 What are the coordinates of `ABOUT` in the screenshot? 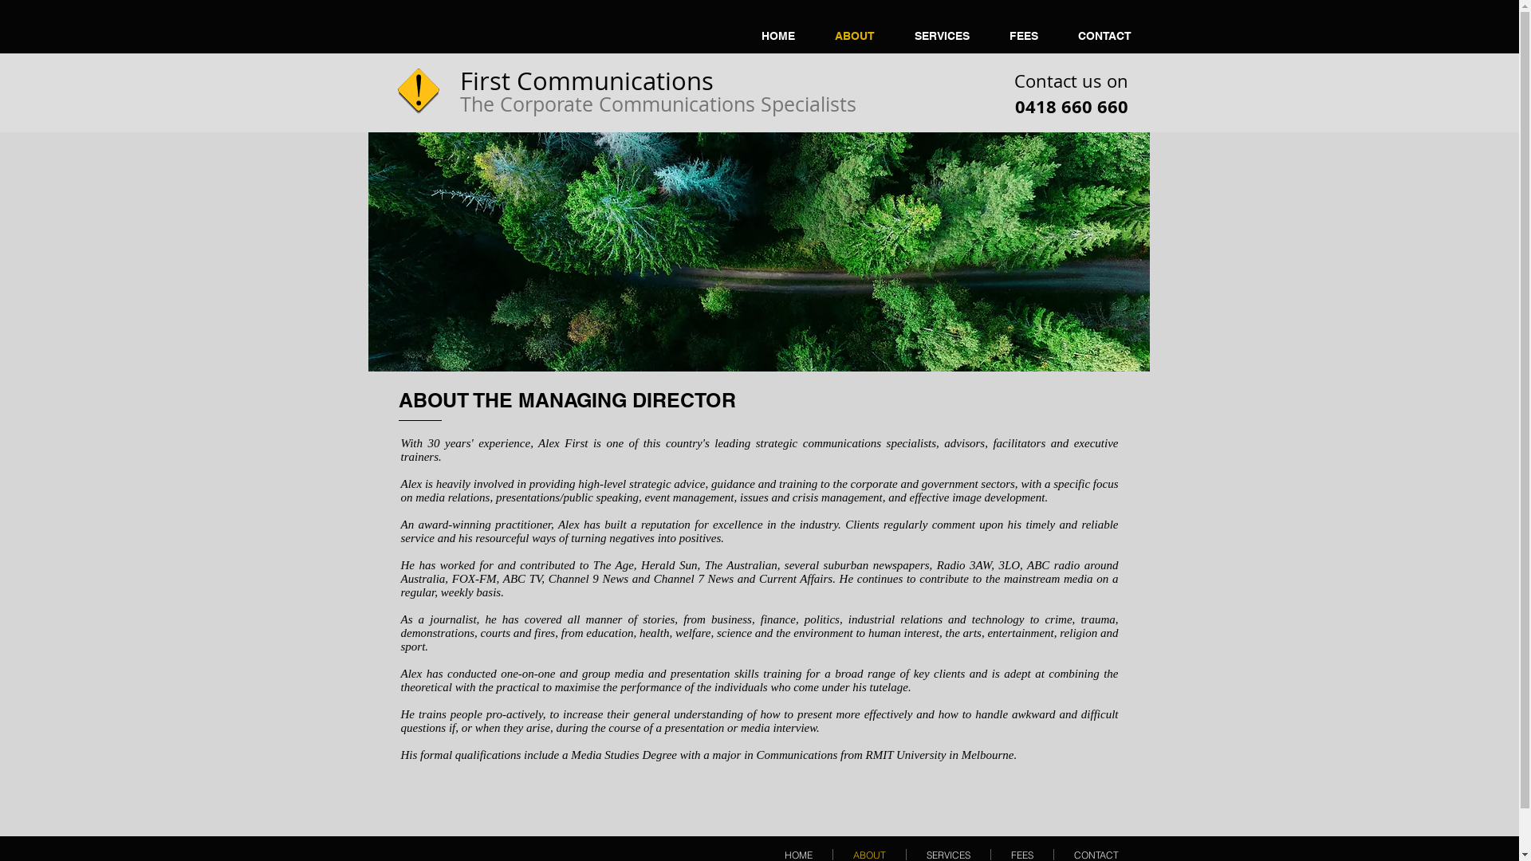 It's located at (869, 855).